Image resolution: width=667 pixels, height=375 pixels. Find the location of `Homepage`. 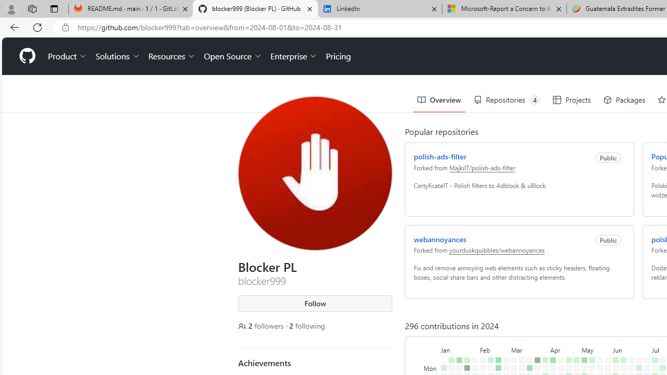

Homepage is located at coordinates (27, 56).